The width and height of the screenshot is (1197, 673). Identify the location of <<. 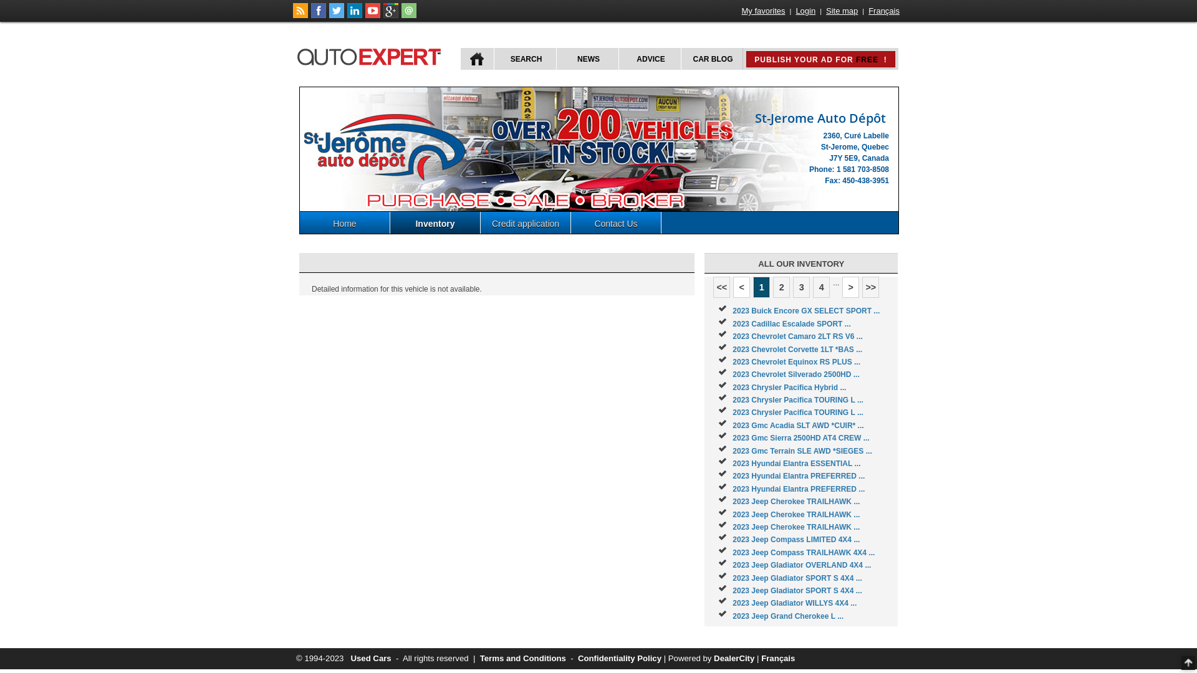
(722, 287).